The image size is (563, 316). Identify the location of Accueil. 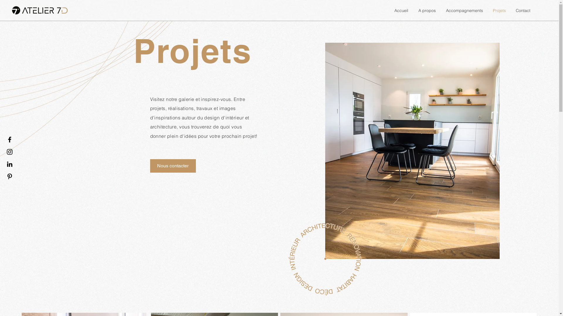
(401, 11).